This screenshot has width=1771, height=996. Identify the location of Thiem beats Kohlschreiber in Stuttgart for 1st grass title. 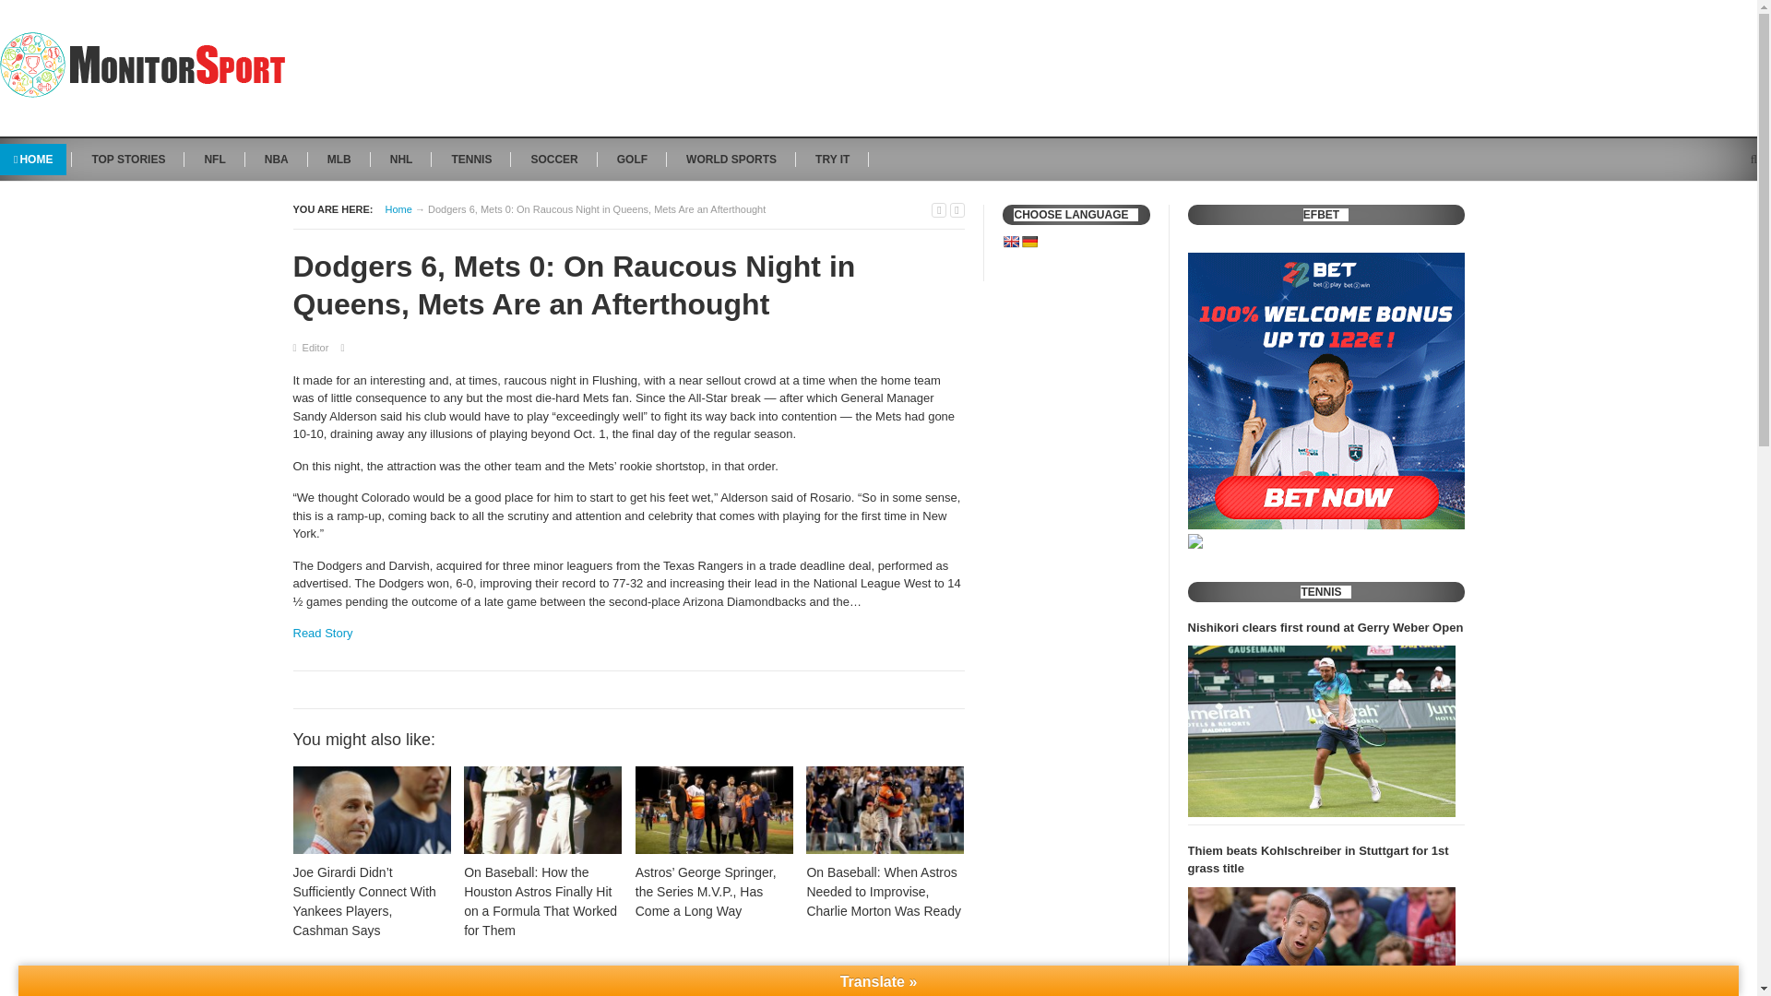
(1322, 942).